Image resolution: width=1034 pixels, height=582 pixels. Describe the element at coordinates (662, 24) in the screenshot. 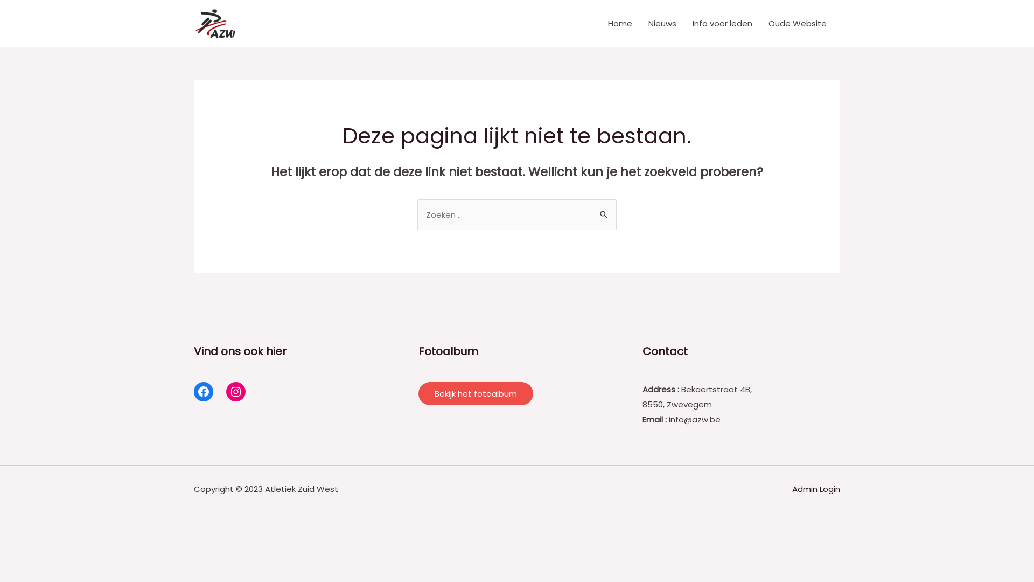

I see `Nieuws` at that location.